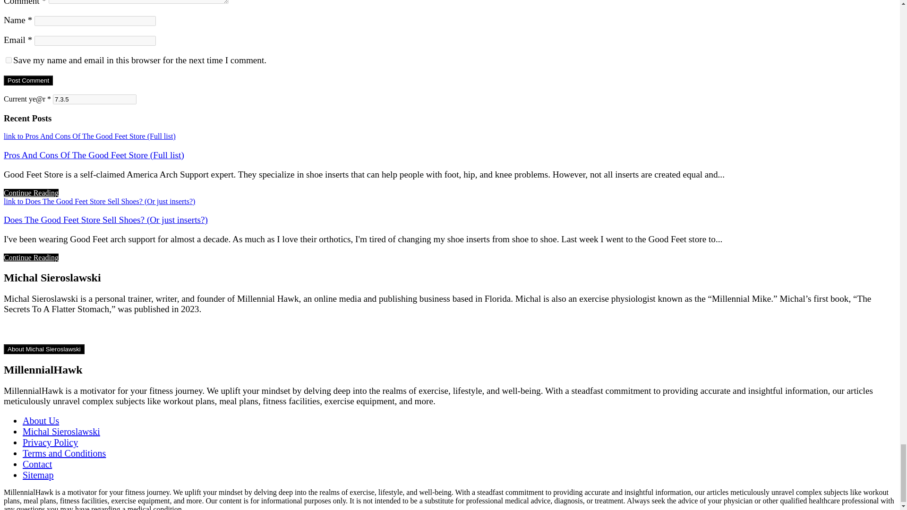 The width and height of the screenshot is (907, 510). What do you see at coordinates (94, 99) in the screenshot?
I see `7.3.5` at bounding box center [94, 99].